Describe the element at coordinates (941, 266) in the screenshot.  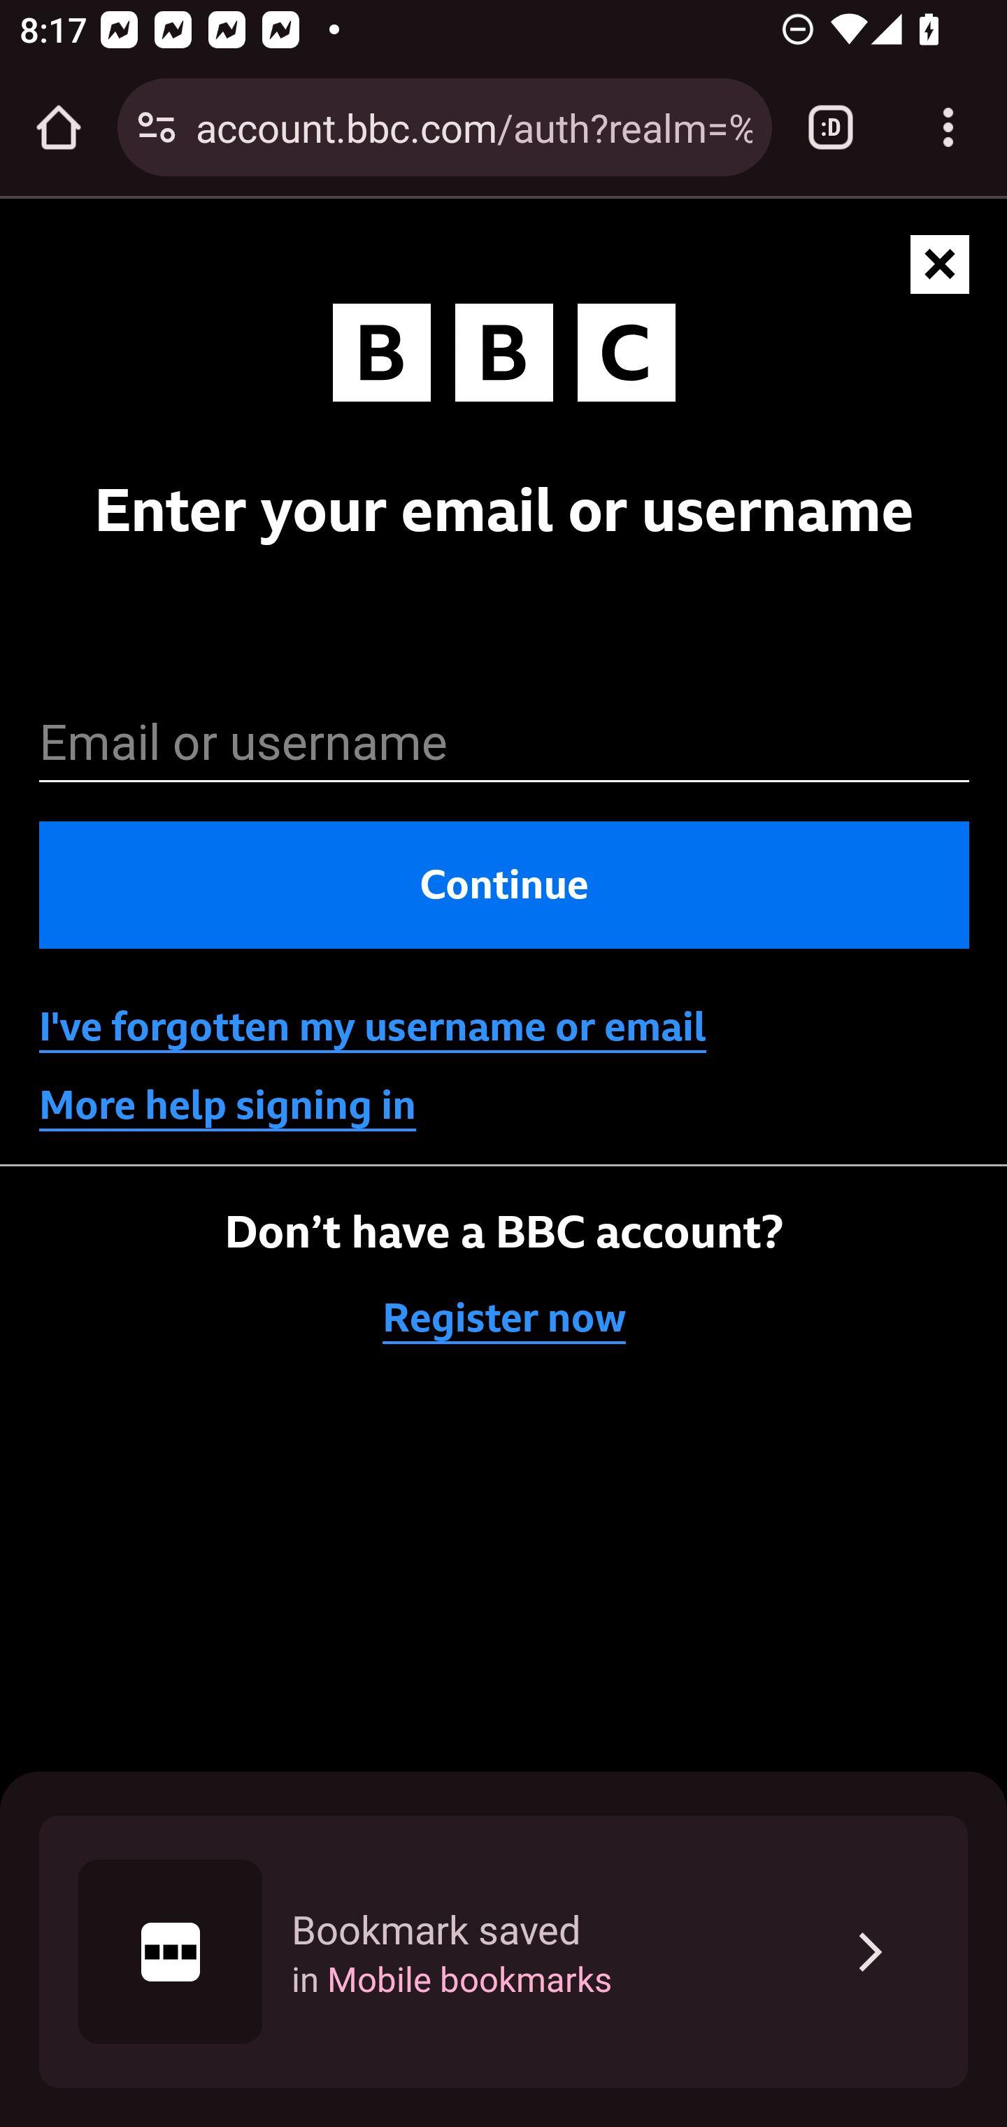
I see `Close and return to where you originally came from` at that location.